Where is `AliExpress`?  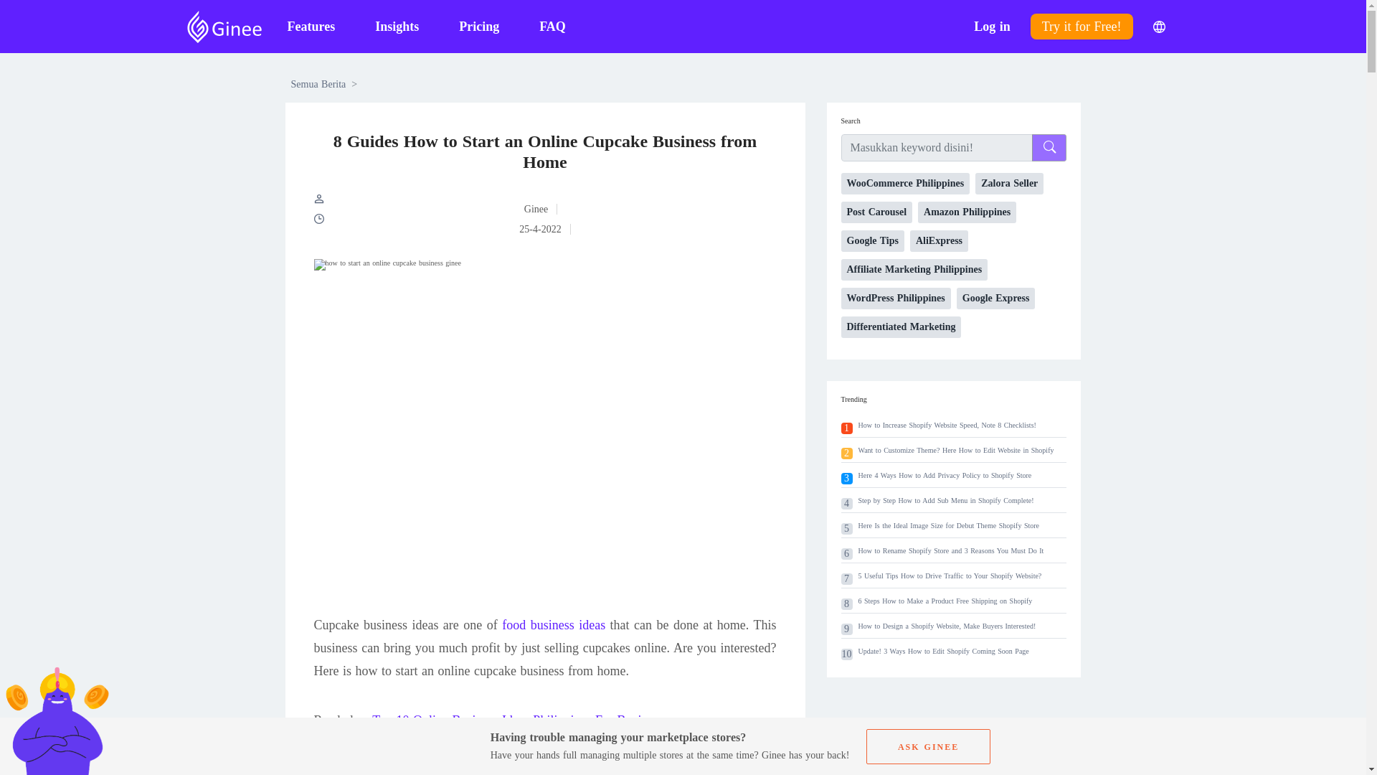 AliExpress is located at coordinates (939, 241).